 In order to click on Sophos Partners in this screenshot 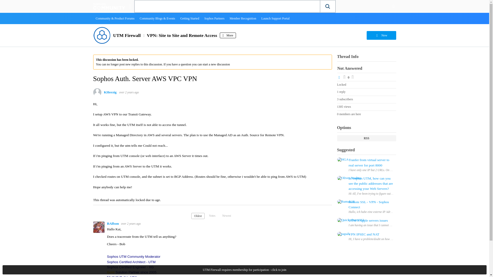, I will do `click(214, 18)`.